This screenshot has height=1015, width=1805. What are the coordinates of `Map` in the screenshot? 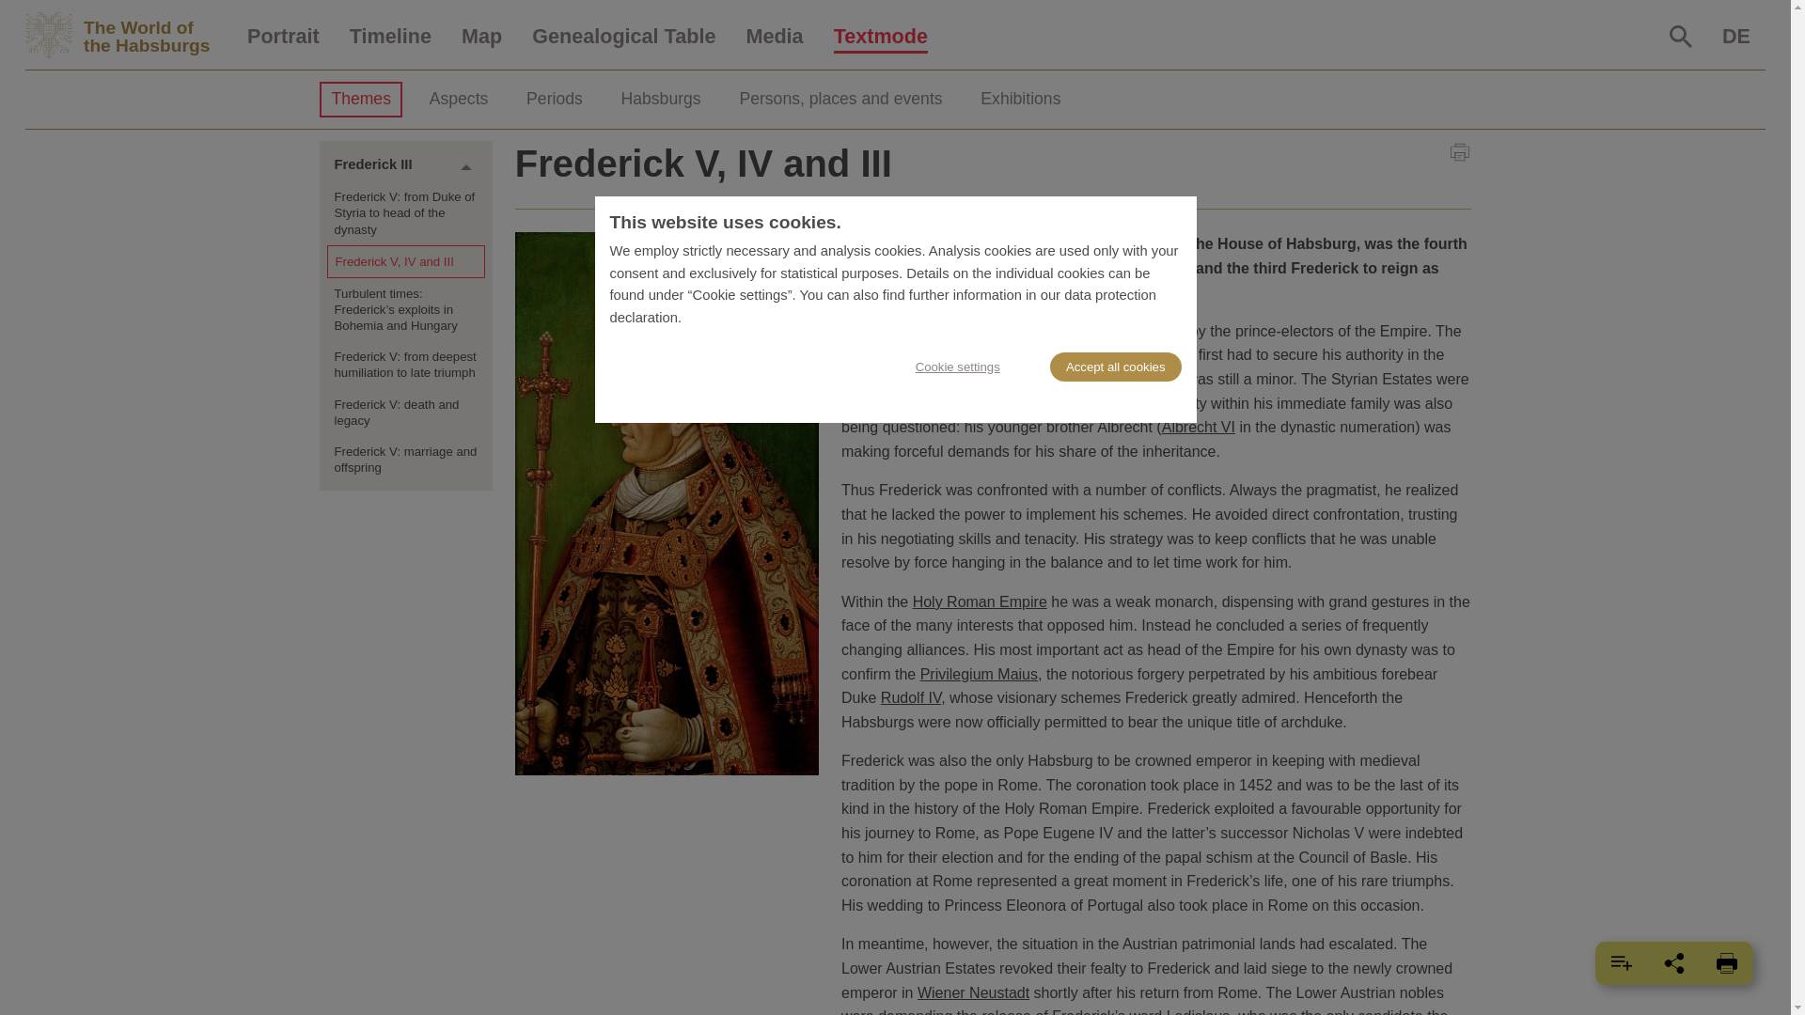 It's located at (481, 37).